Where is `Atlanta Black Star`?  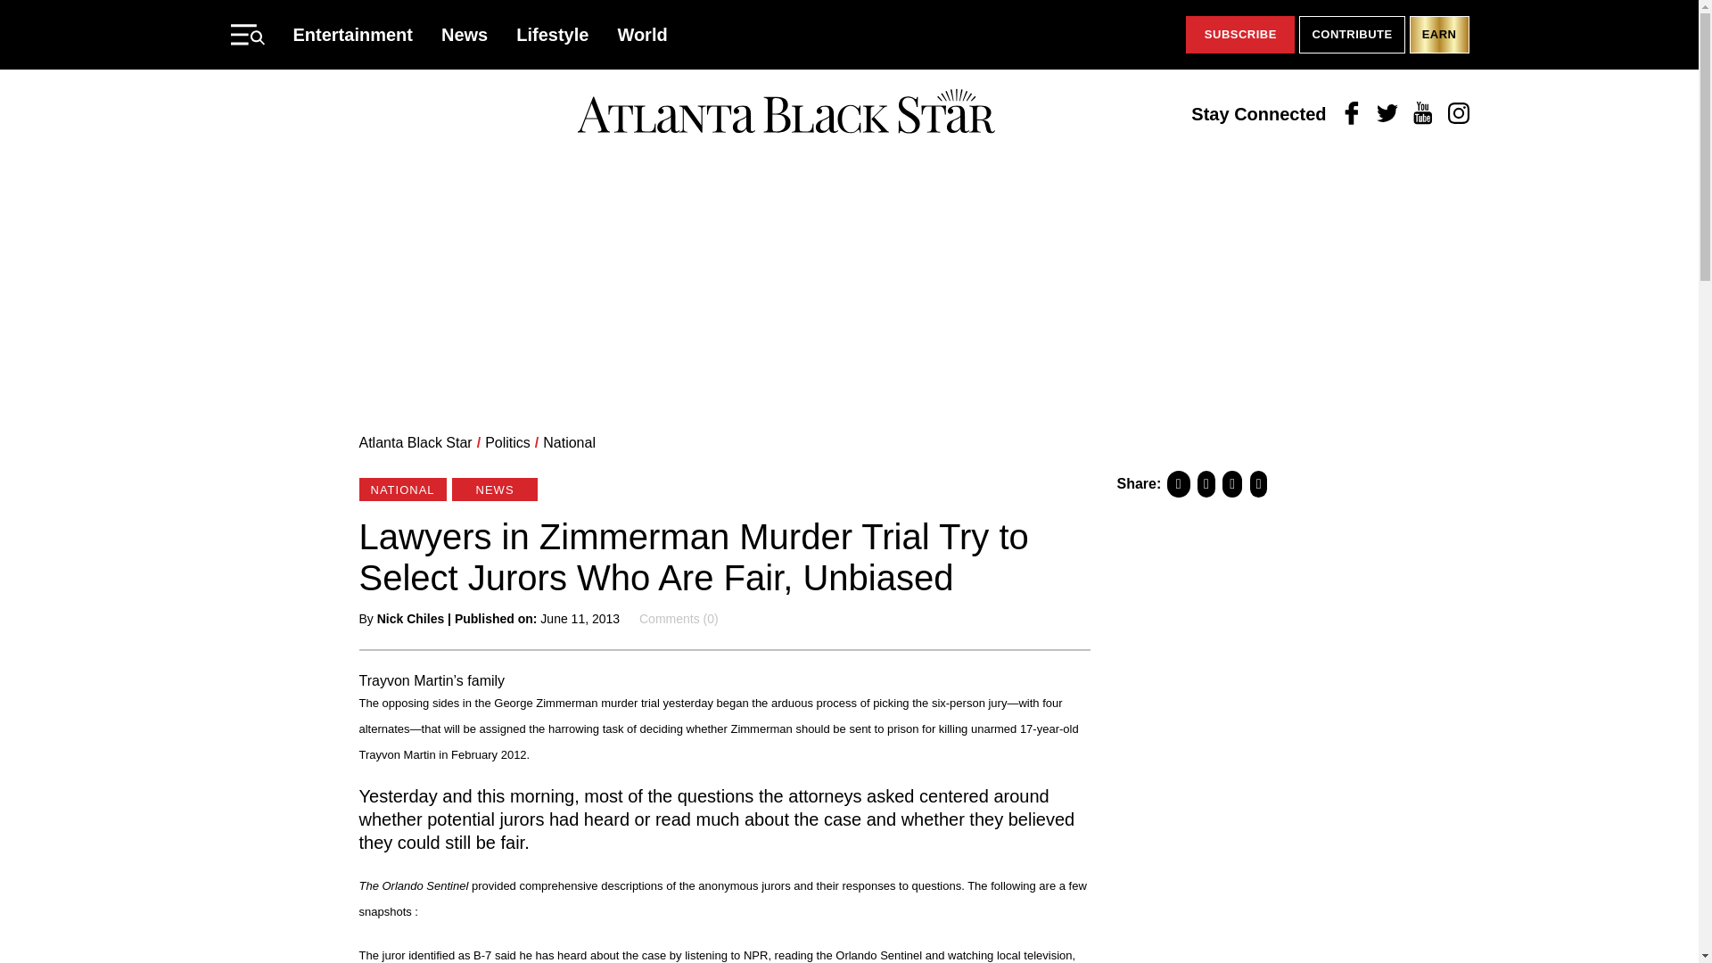 Atlanta Black Star is located at coordinates (415, 442).